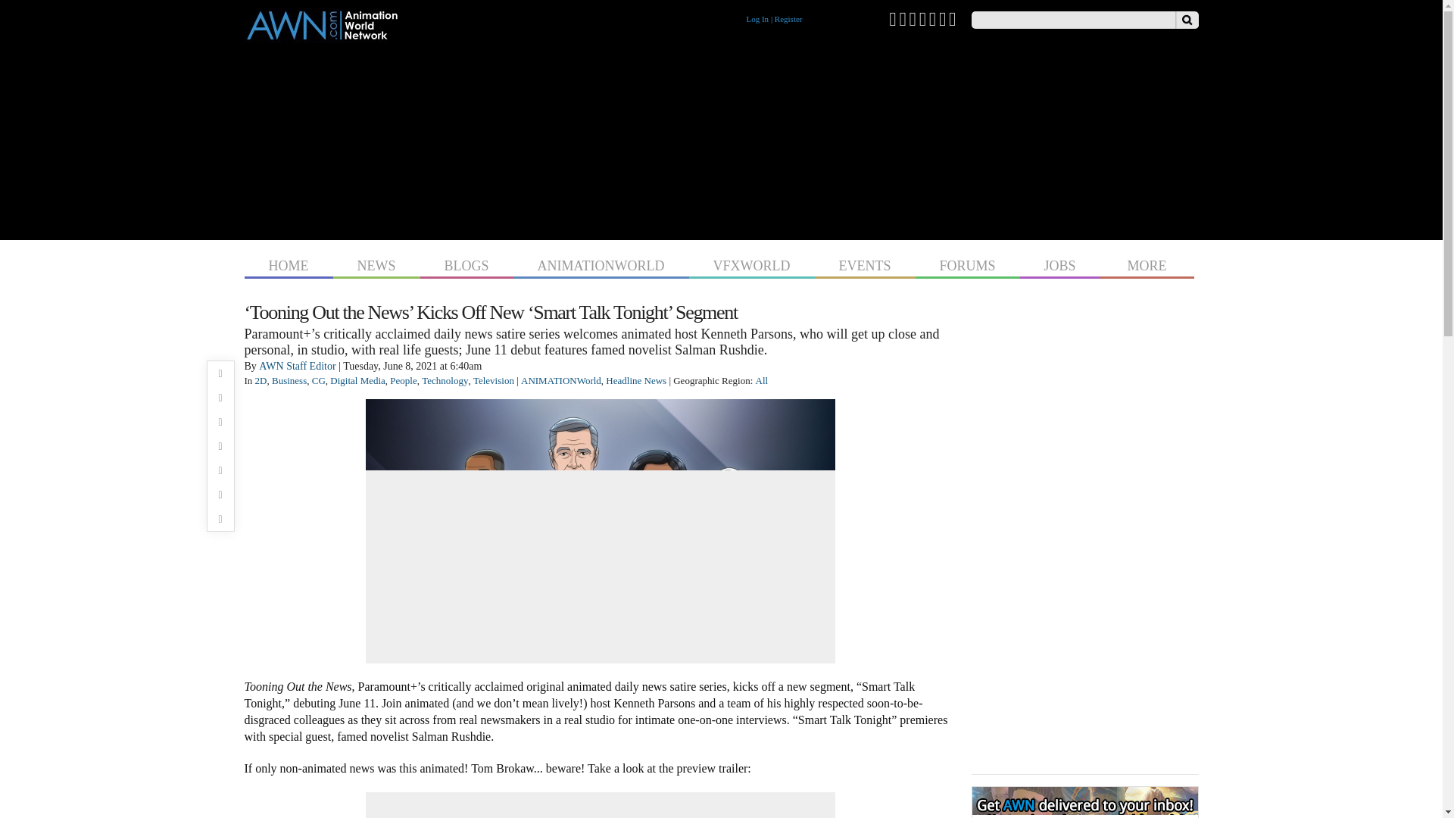 The height and width of the screenshot is (818, 1454). I want to click on CG, so click(319, 380).